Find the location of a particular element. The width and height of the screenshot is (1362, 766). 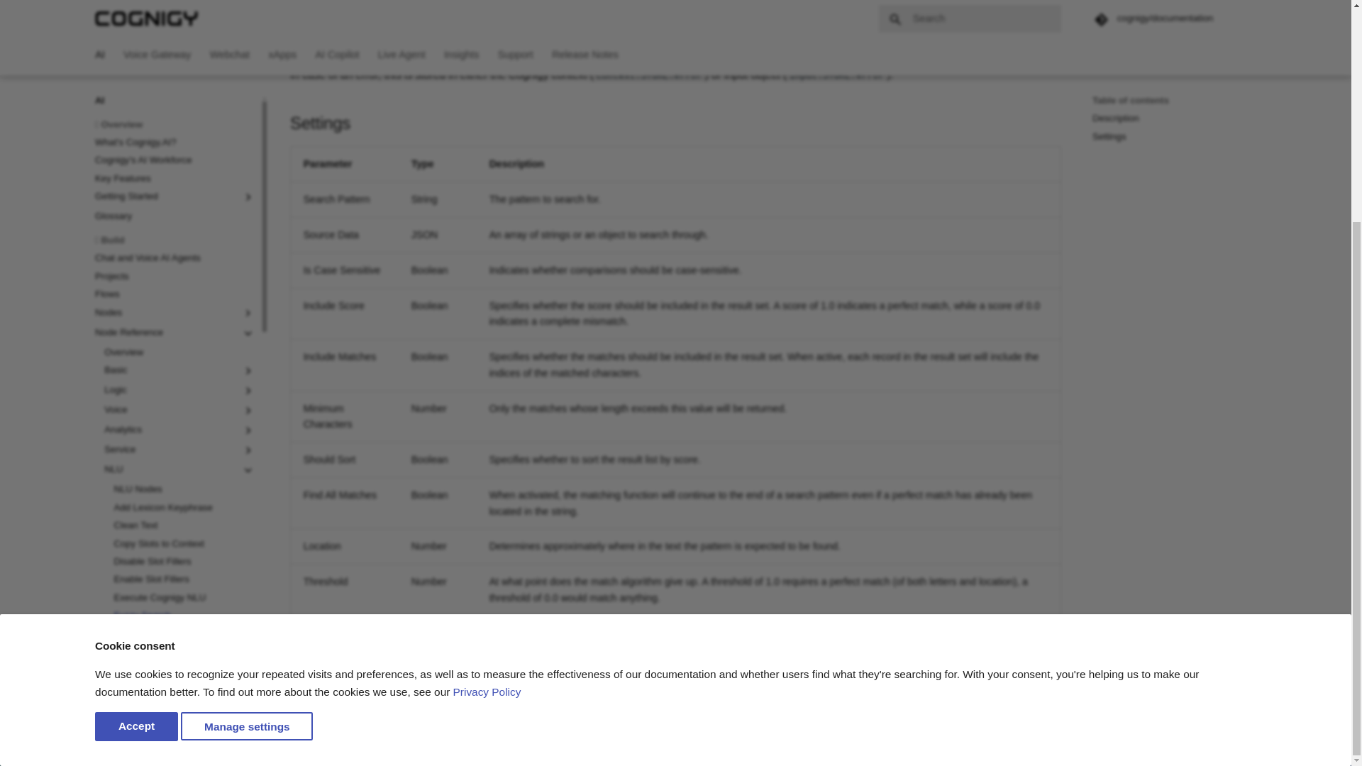

Cognigy on YouTube is located at coordinates (1173, 223).